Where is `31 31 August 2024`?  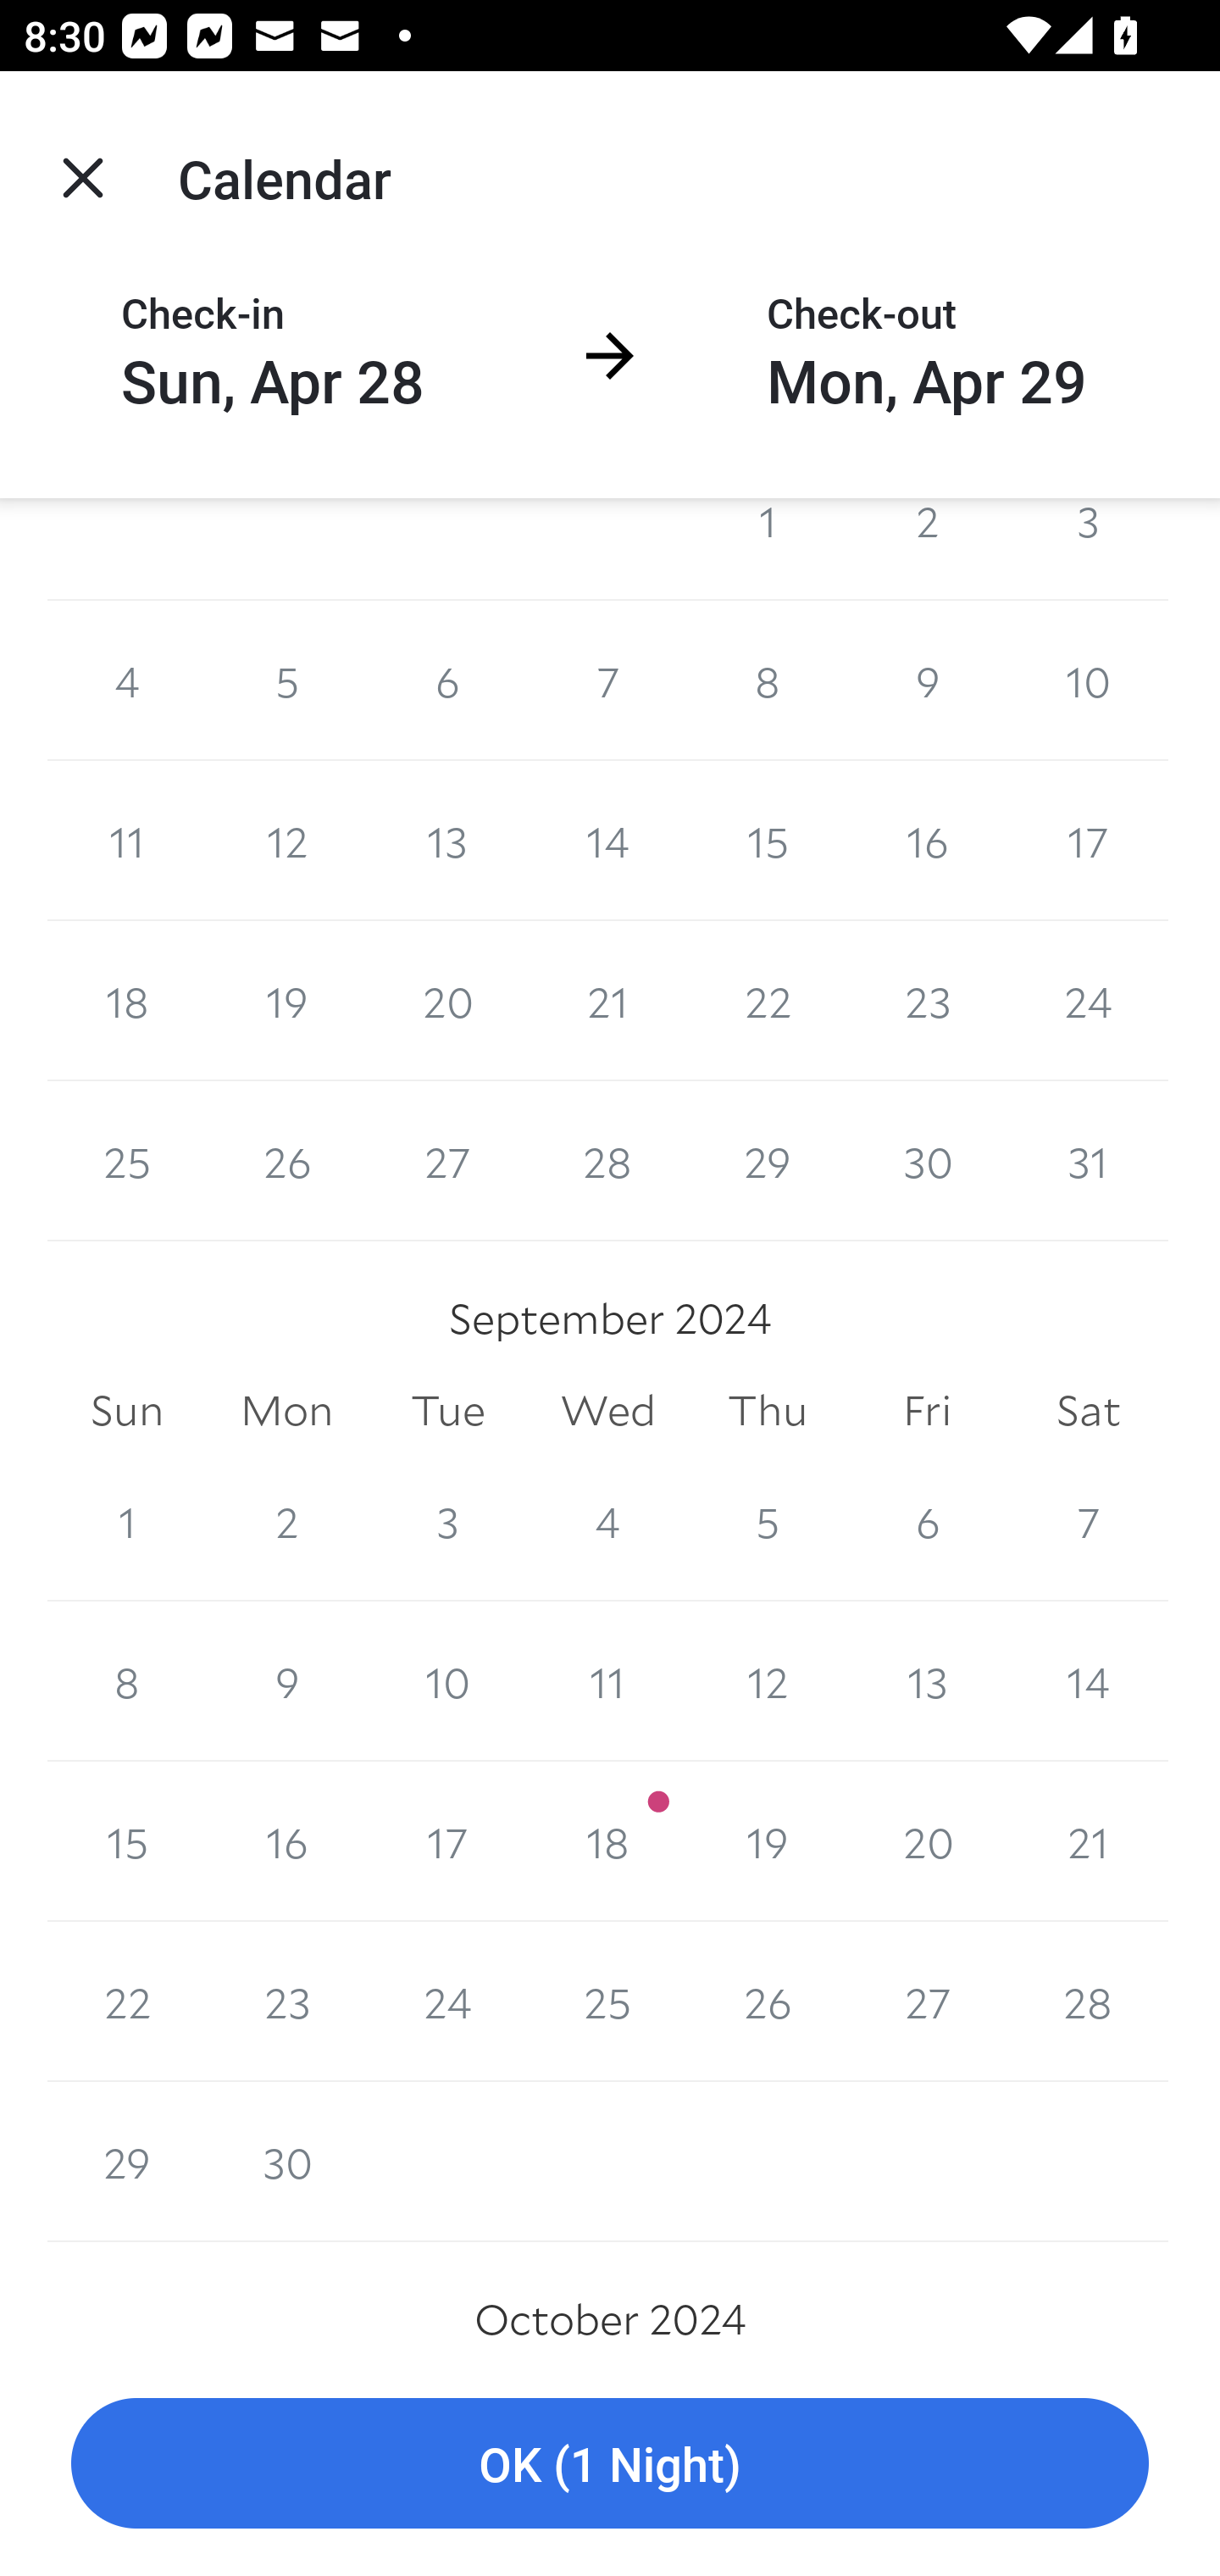
31 31 August 2024 is located at coordinates (1088, 1161).